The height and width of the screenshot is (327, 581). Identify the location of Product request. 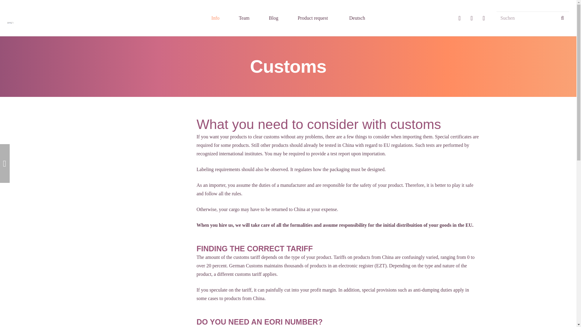
(313, 18).